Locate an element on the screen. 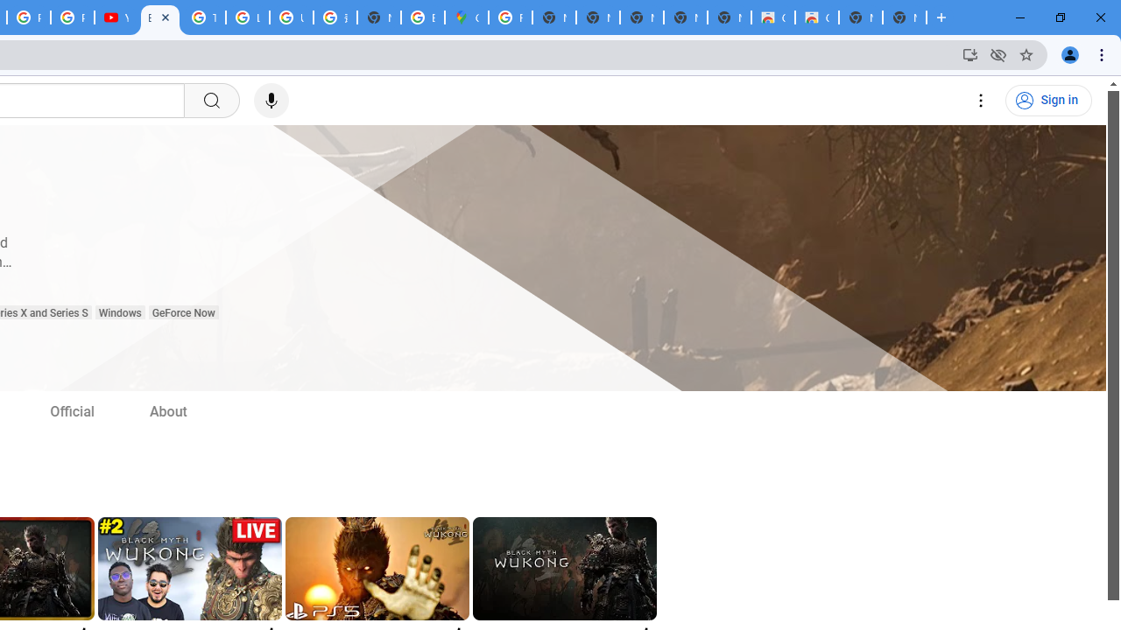 The width and height of the screenshot is (1121, 630). Black Myth: Wukong - Topic - YouTube is located at coordinates (159, 17).